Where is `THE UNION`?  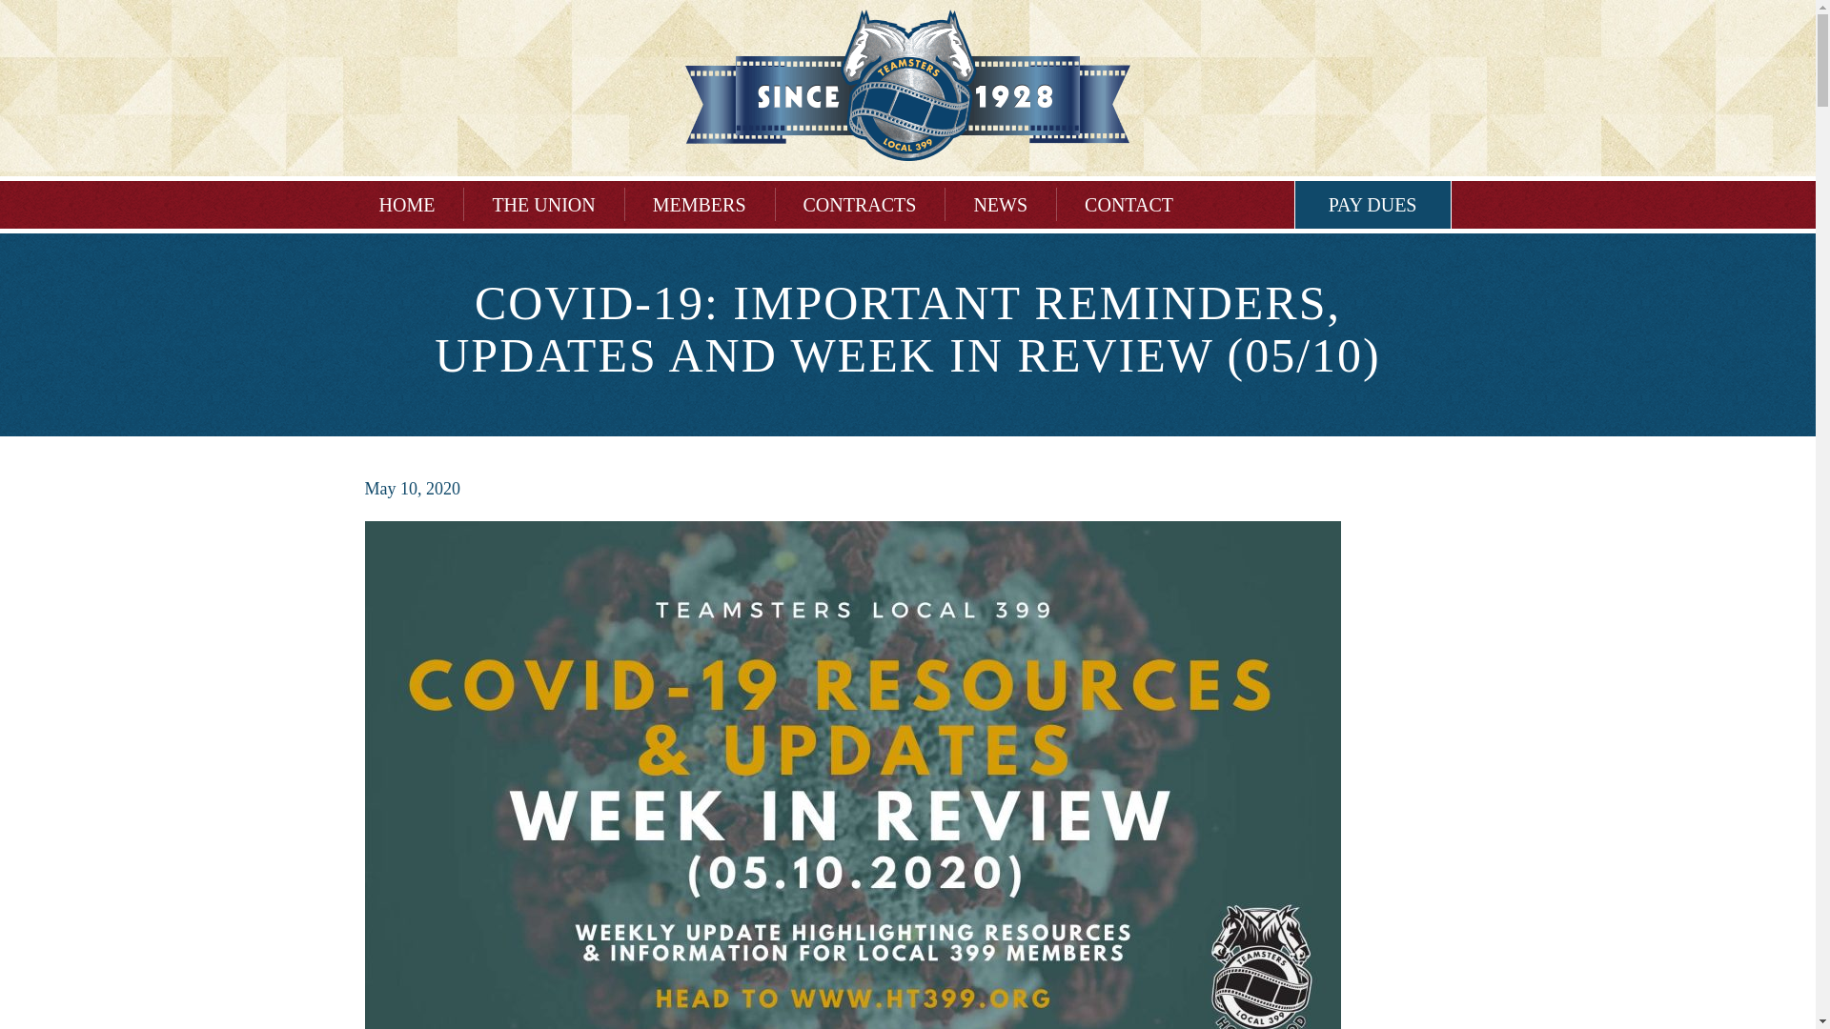 THE UNION is located at coordinates (543, 204).